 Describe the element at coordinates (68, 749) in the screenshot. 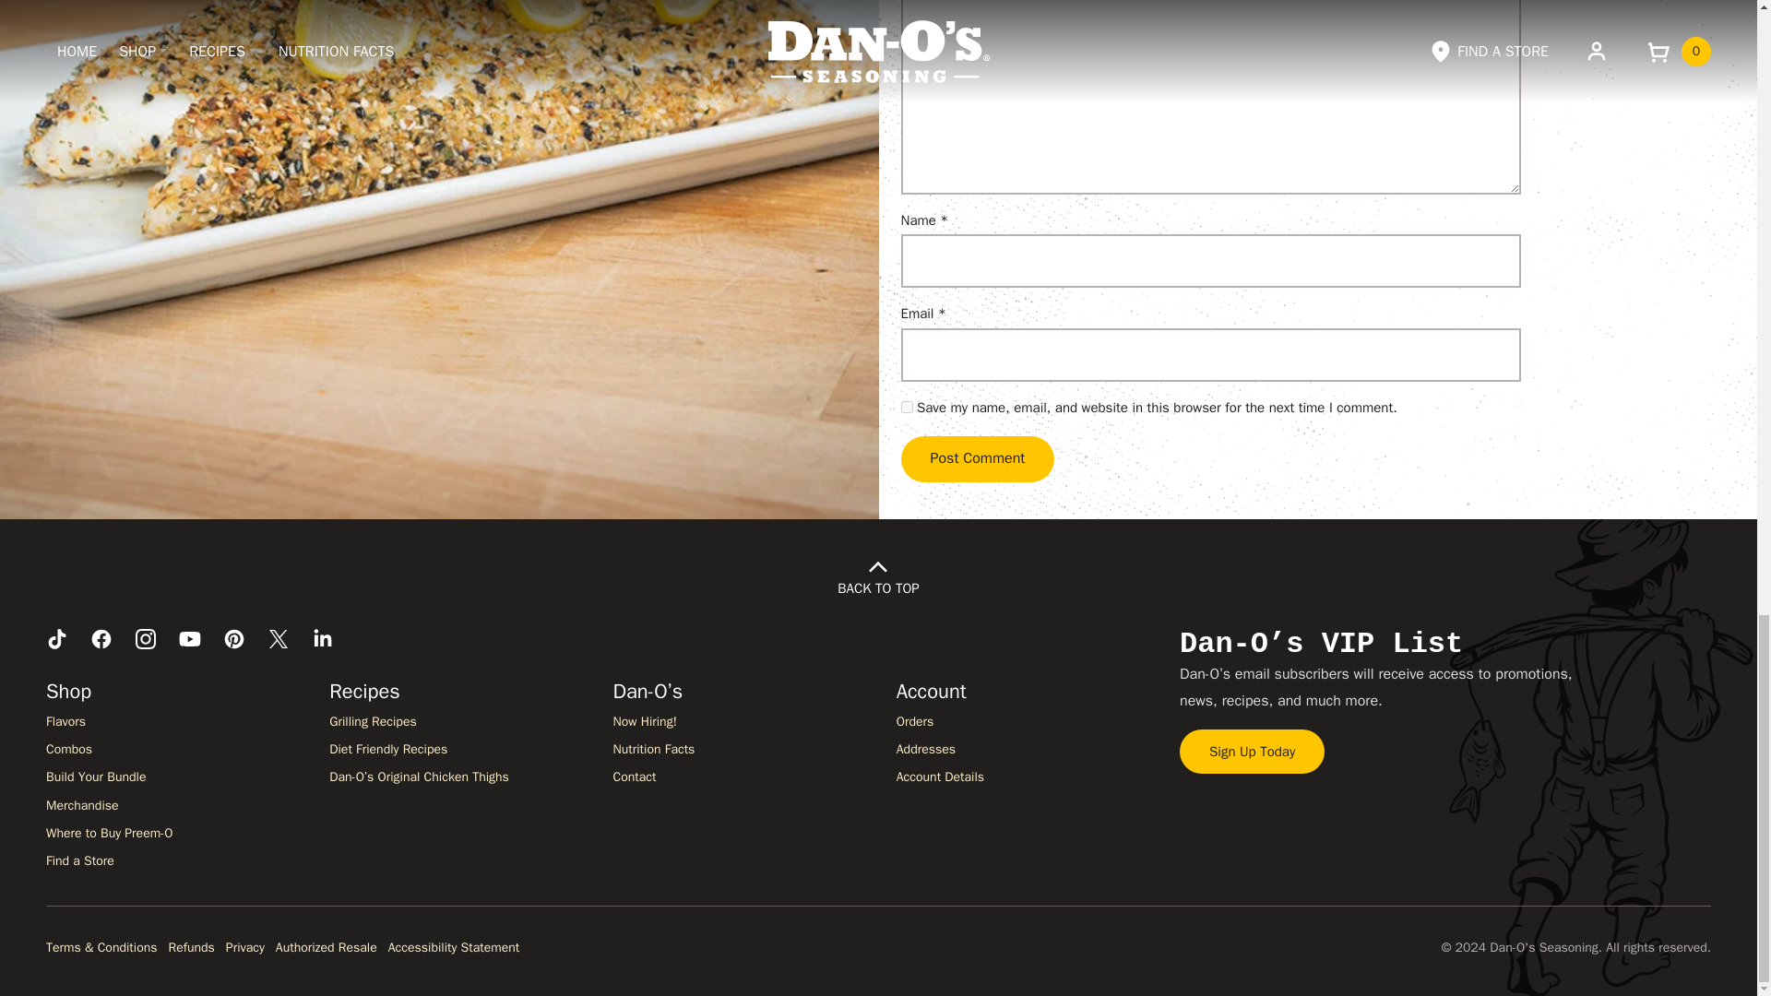

I see `Combos` at that location.